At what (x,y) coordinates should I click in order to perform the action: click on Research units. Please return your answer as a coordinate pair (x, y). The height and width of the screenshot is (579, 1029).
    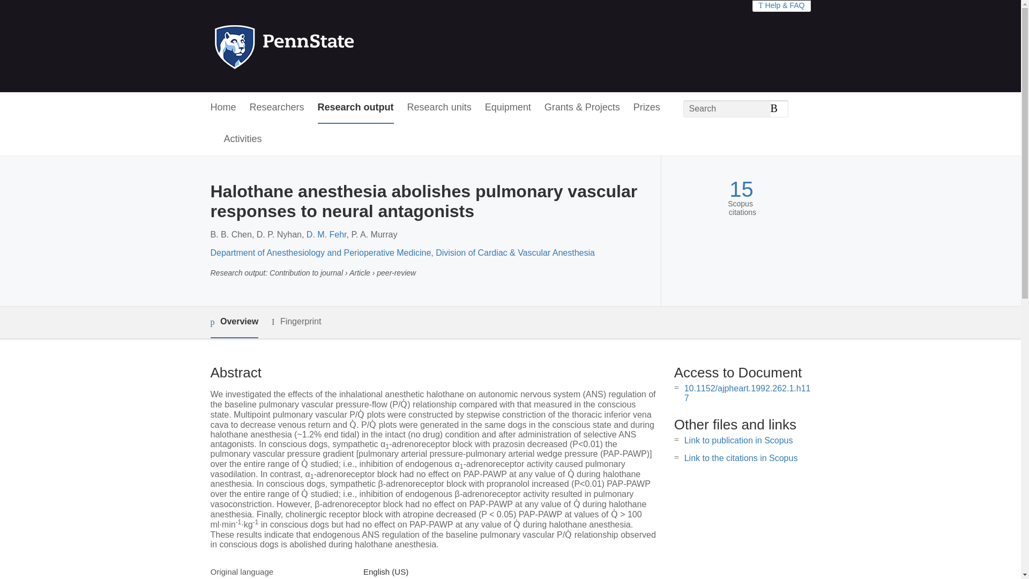
    Looking at the image, I should click on (439, 108).